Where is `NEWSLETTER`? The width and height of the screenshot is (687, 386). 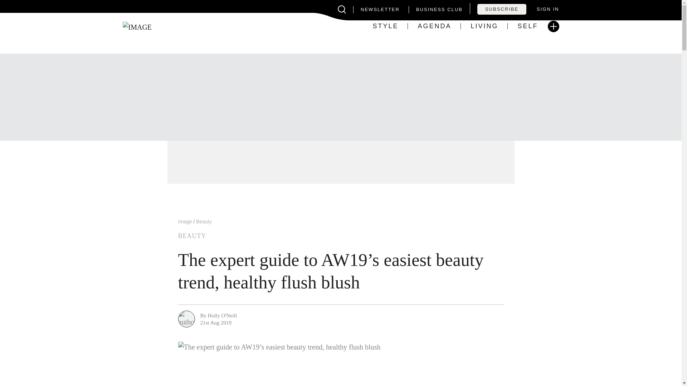
NEWSLETTER is located at coordinates (376, 9).